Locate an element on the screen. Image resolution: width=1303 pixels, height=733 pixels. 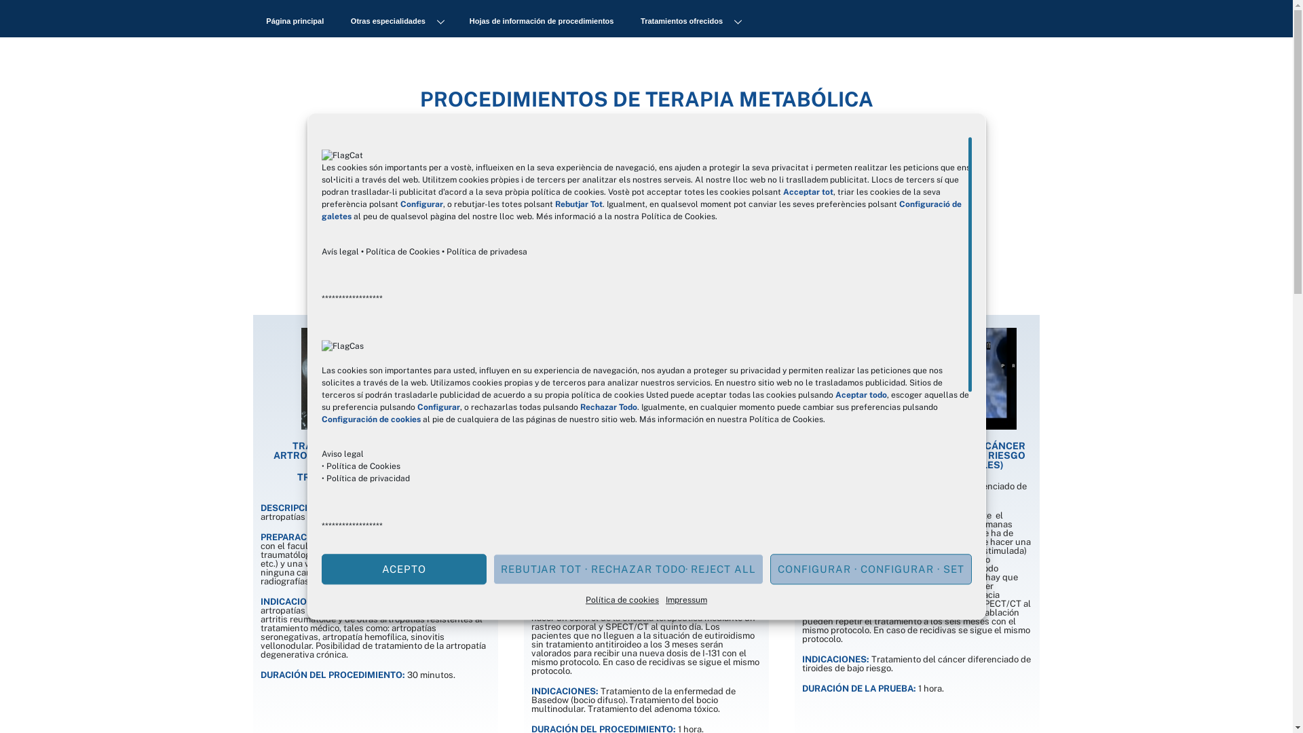
Cookies policy is located at coordinates (354, 706).